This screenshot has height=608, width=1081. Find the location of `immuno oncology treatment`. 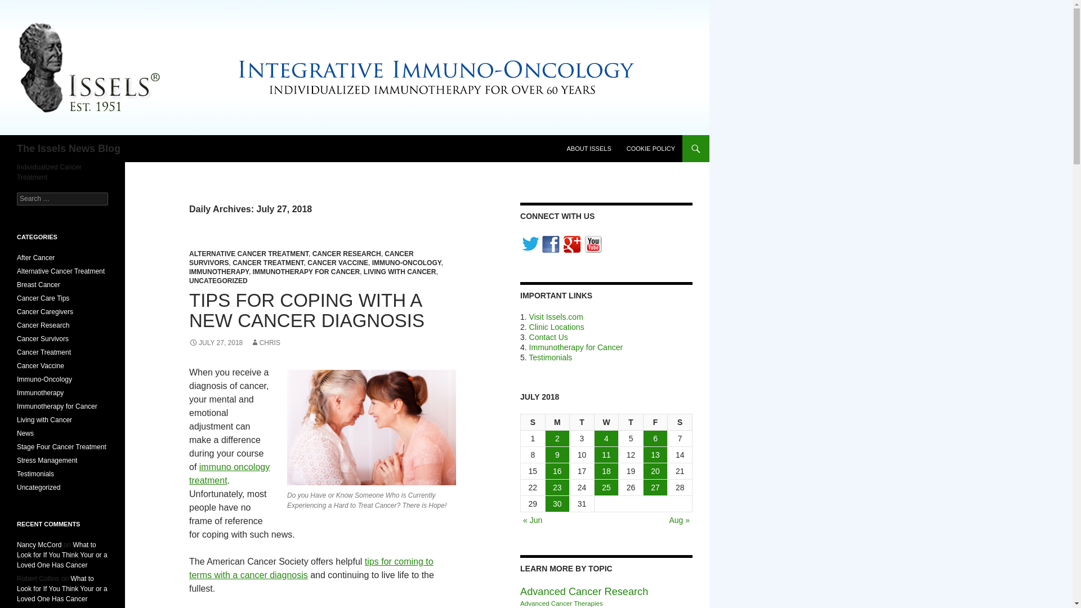

immuno oncology treatment is located at coordinates (229, 473).